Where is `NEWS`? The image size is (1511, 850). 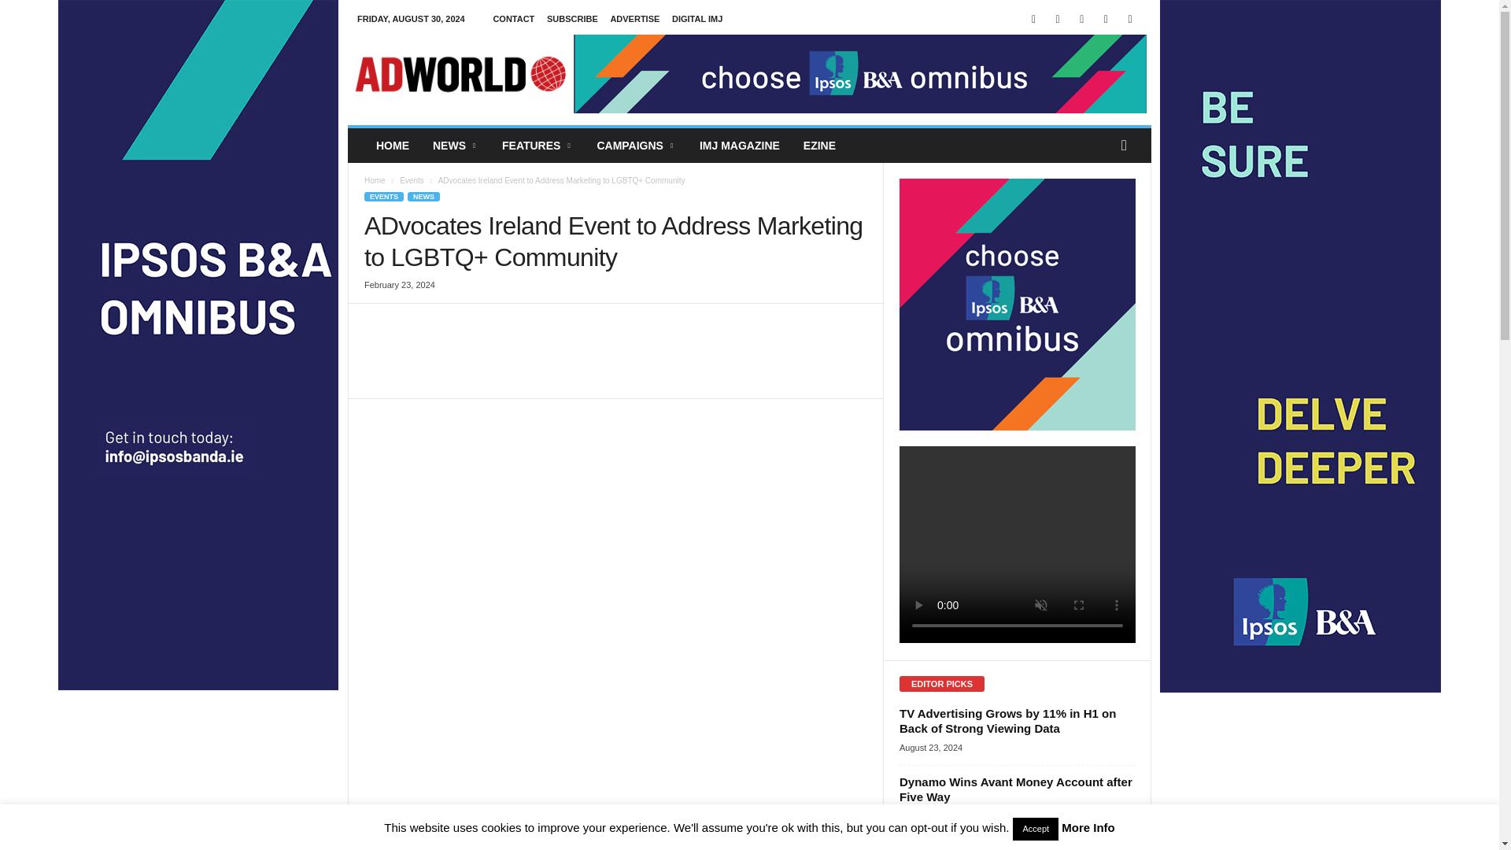 NEWS is located at coordinates (455, 146).